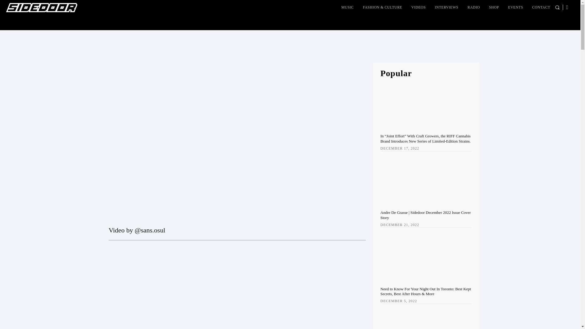 This screenshot has width=585, height=329. What do you see at coordinates (541, 7) in the screenshot?
I see `CONTACT` at bounding box center [541, 7].